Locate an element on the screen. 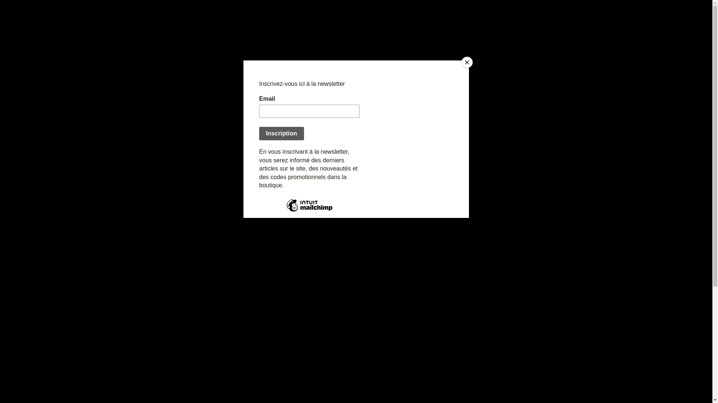  ART is located at coordinates (301, 382).